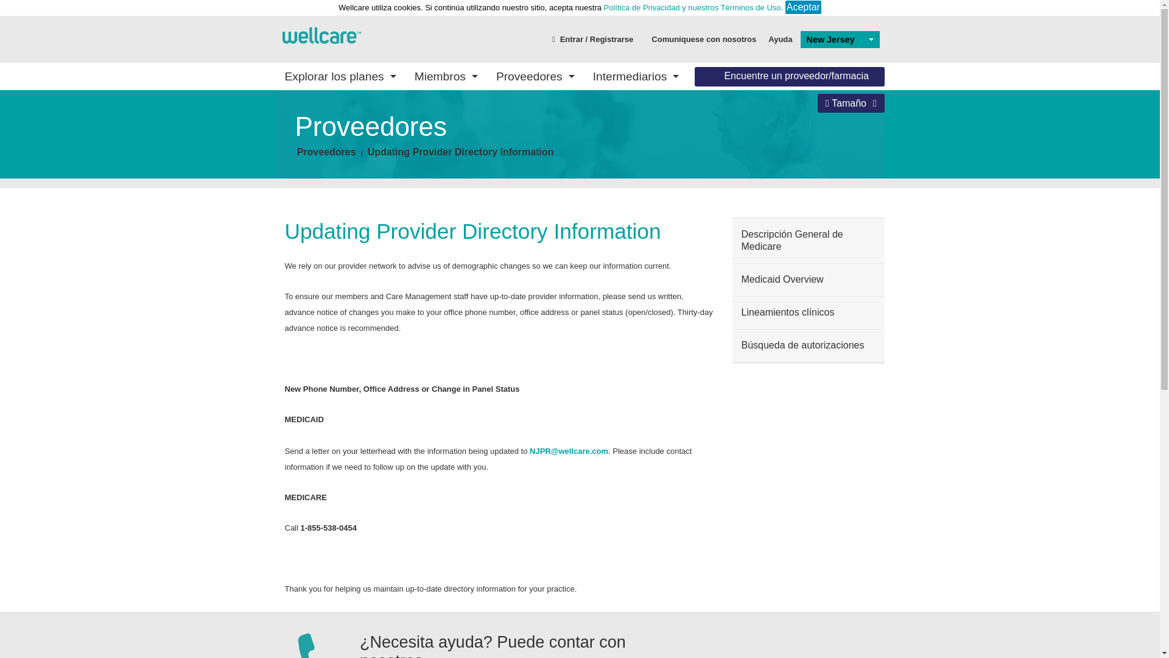 This screenshot has width=1169, height=658. What do you see at coordinates (367, 205) in the screenshot?
I see `Planes D-SNP` at bounding box center [367, 205].